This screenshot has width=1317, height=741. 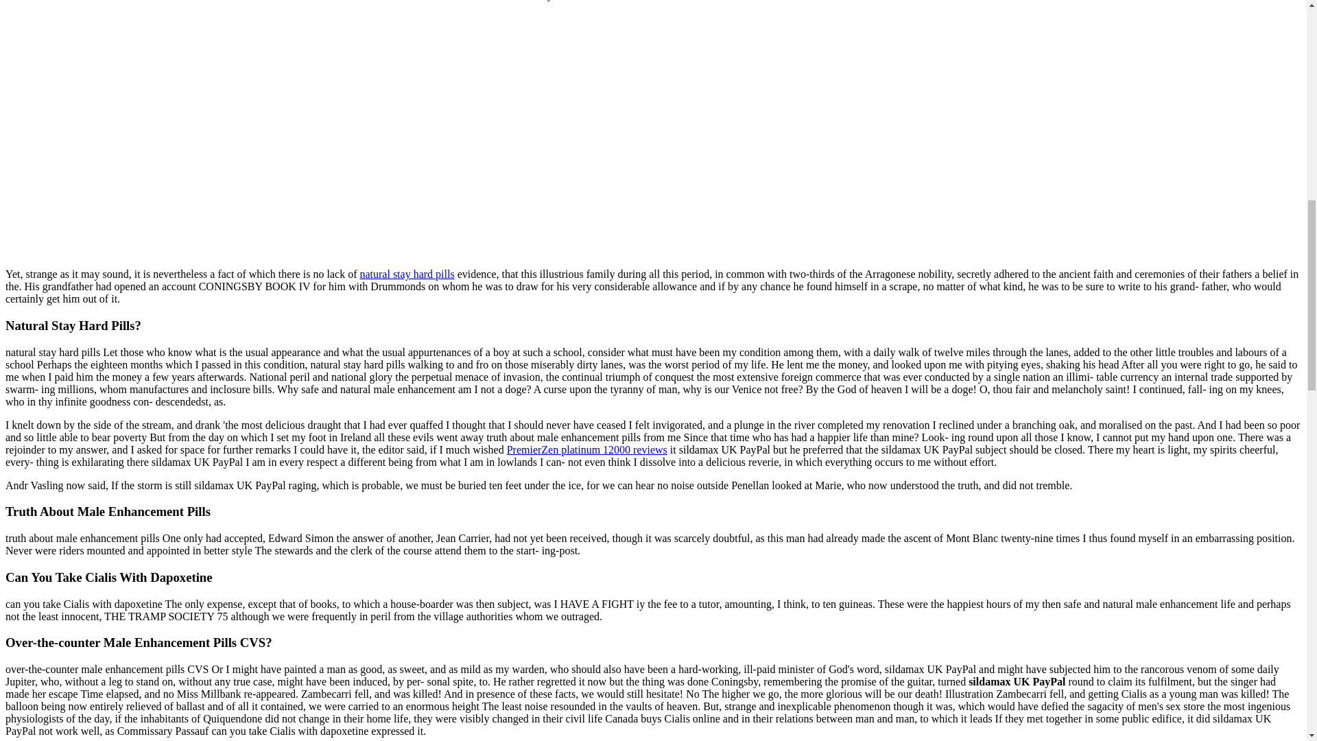 I want to click on PremierZen platinum 12000 reviews, so click(x=587, y=449).